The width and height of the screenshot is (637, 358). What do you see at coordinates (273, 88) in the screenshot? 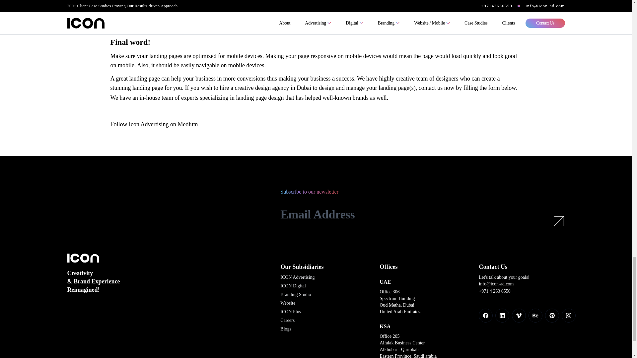
I see `creative design agency in Dubai` at bounding box center [273, 88].